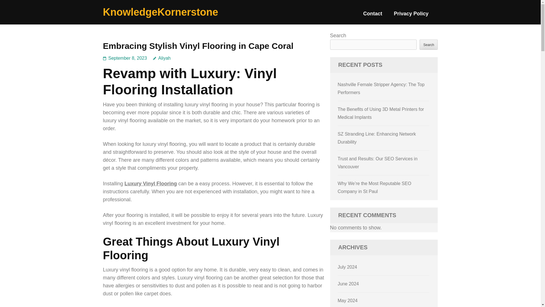 The width and height of the screenshot is (545, 307). Describe the element at coordinates (162, 58) in the screenshot. I see `Aliyah` at that location.